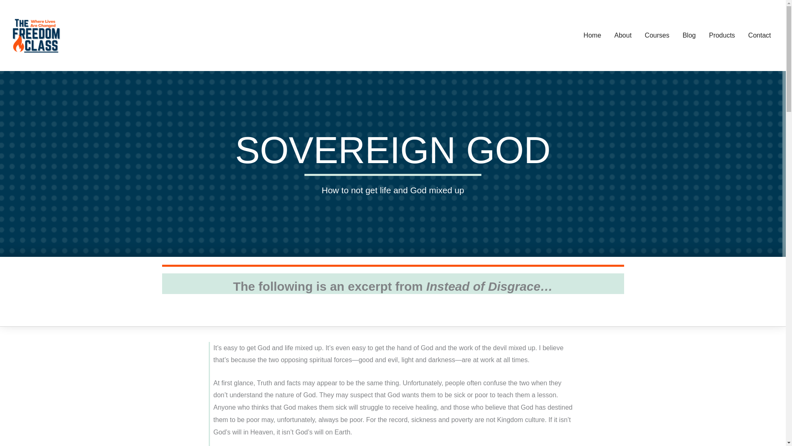  Describe the element at coordinates (722, 36) in the screenshot. I see `Products` at that location.